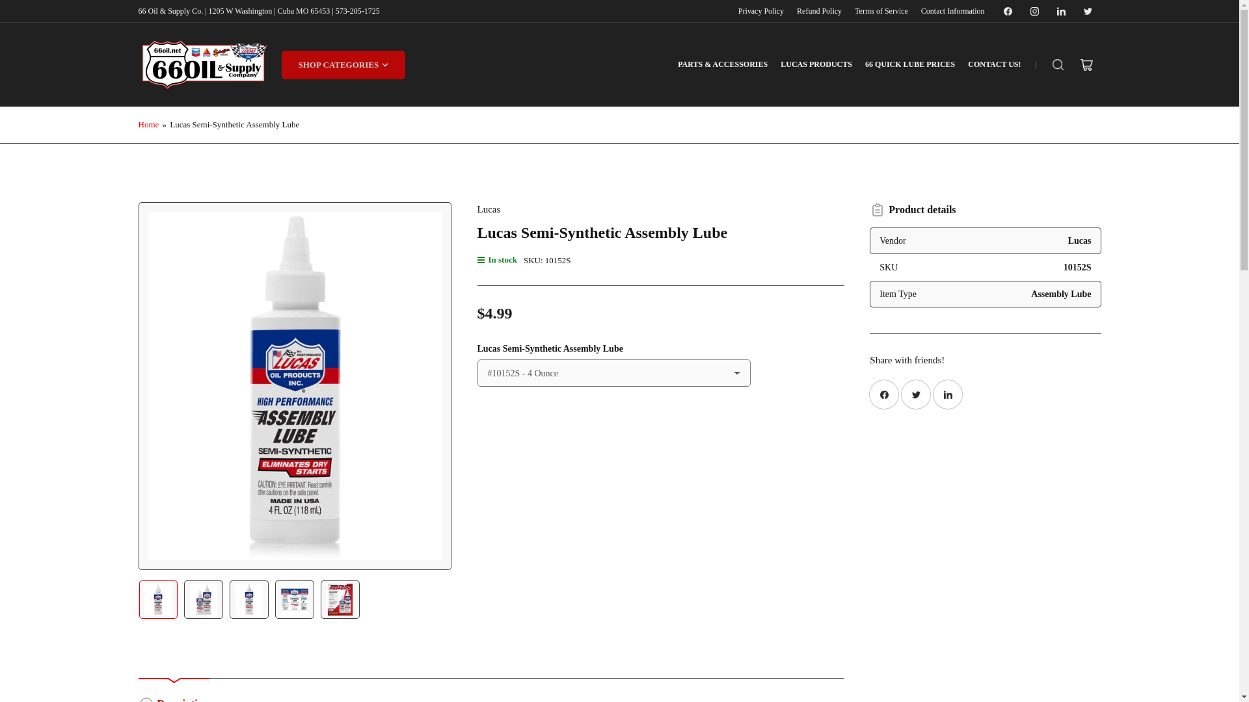 The width and height of the screenshot is (1249, 702). Describe the element at coordinates (1060, 12) in the screenshot. I see `LinkedIn` at that location.